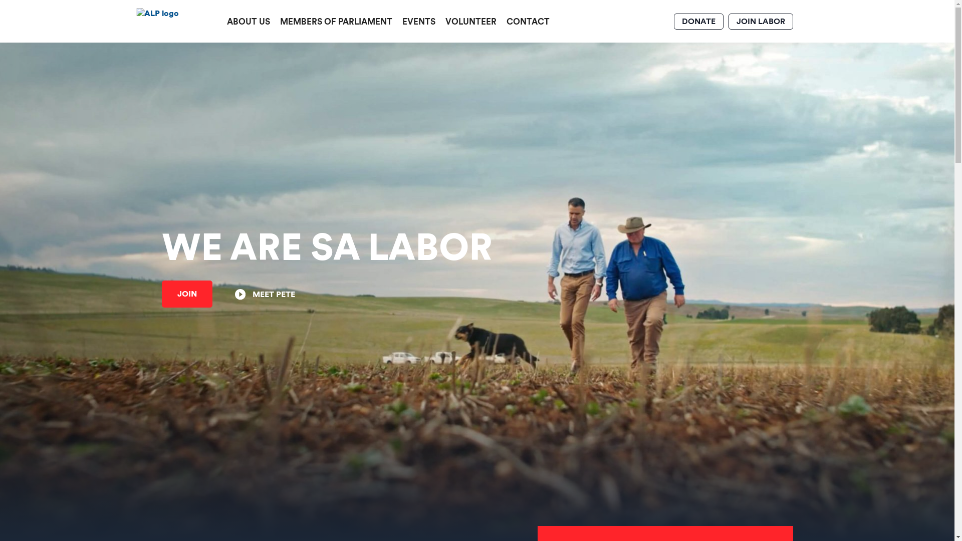 This screenshot has width=962, height=541. What do you see at coordinates (336, 21) in the screenshot?
I see `MEMBERS OF PARLIAMENT` at bounding box center [336, 21].